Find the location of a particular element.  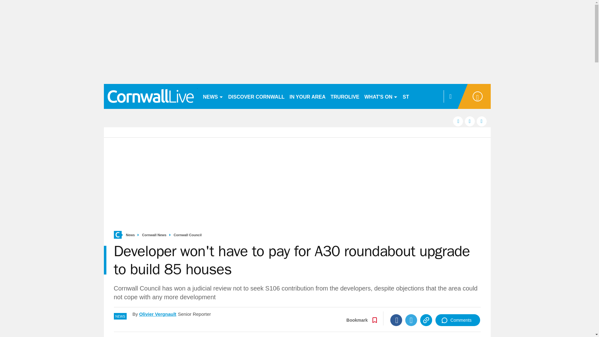

DISCOVER CORNWALL is located at coordinates (256, 96).